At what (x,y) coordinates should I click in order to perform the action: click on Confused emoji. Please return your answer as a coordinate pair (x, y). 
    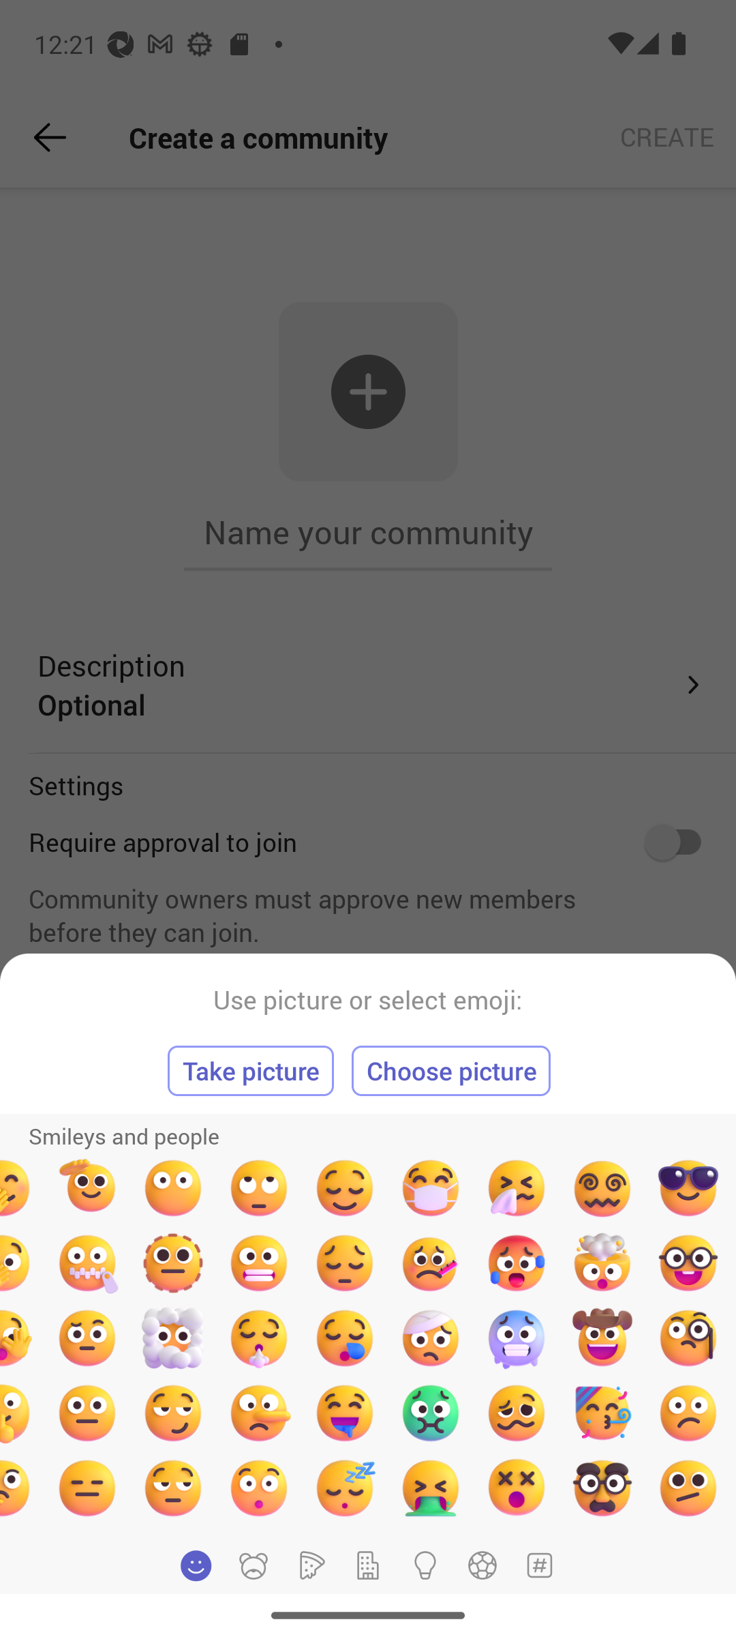
    Looking at the image, I should click on (688, 1413).